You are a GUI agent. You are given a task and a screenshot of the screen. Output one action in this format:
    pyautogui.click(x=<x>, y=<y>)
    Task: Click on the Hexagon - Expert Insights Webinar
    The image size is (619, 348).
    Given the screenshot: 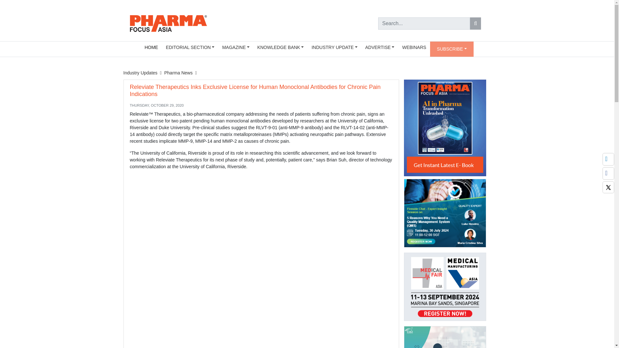 What is the action you would take?
    pyautogui.click(x=445, y=213)
    